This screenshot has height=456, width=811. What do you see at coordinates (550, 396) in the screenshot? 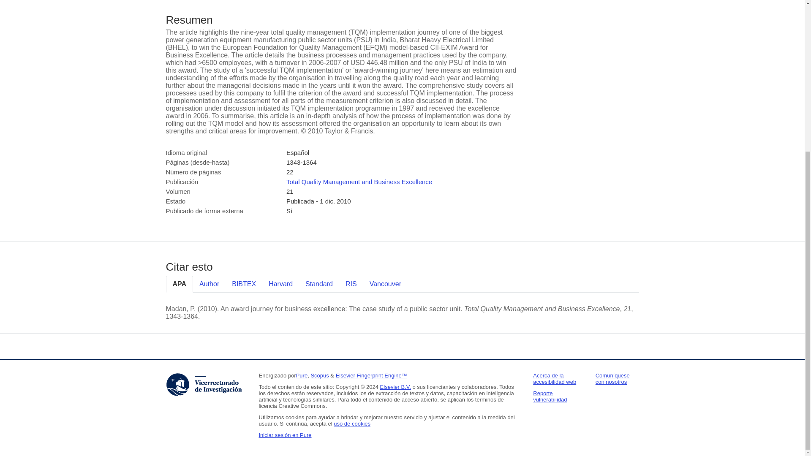
I see `Reporte vulnerabilidad` at bounding box center [550, 396].